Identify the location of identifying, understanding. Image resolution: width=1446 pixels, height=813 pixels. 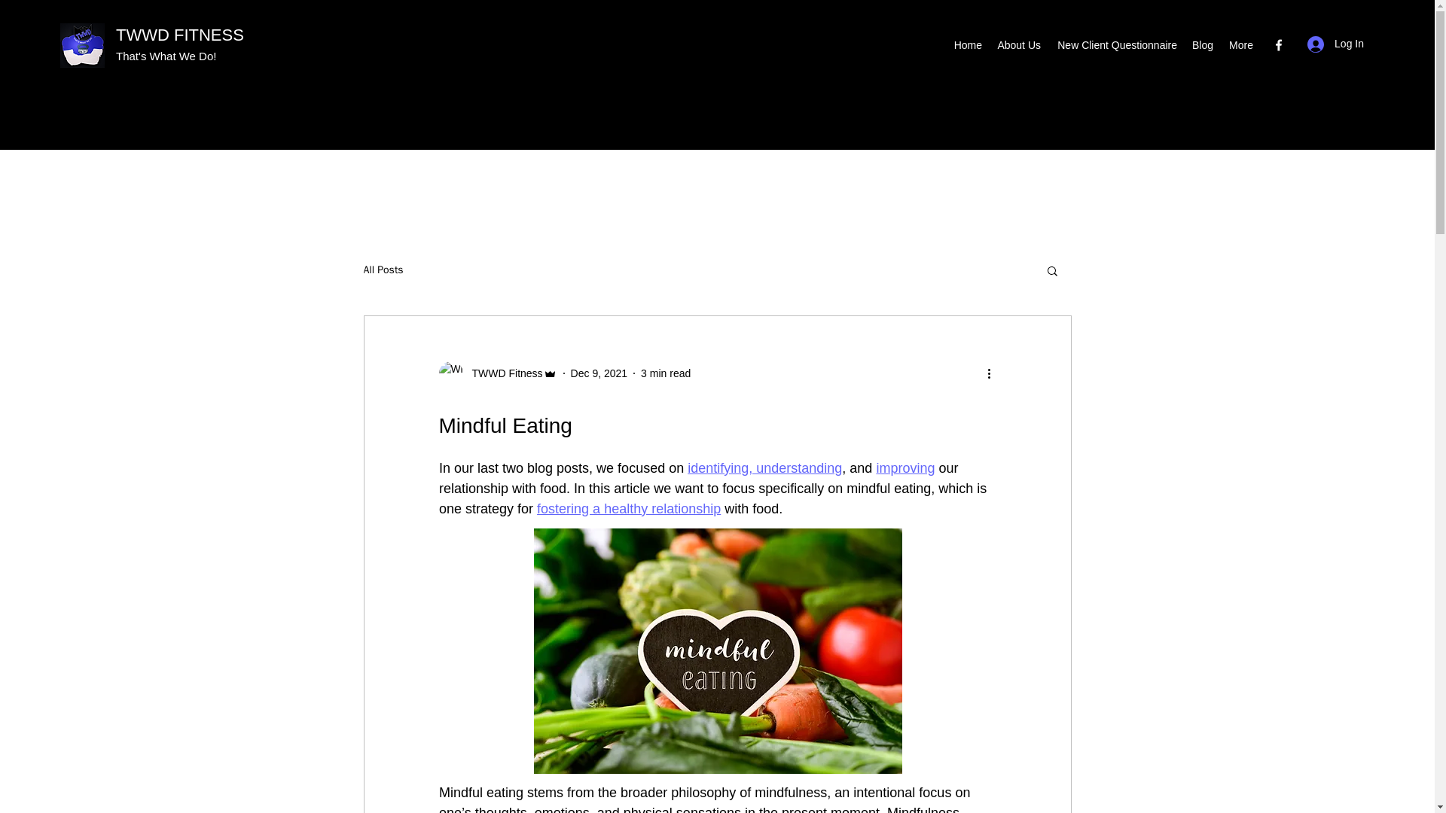
(764, 468).